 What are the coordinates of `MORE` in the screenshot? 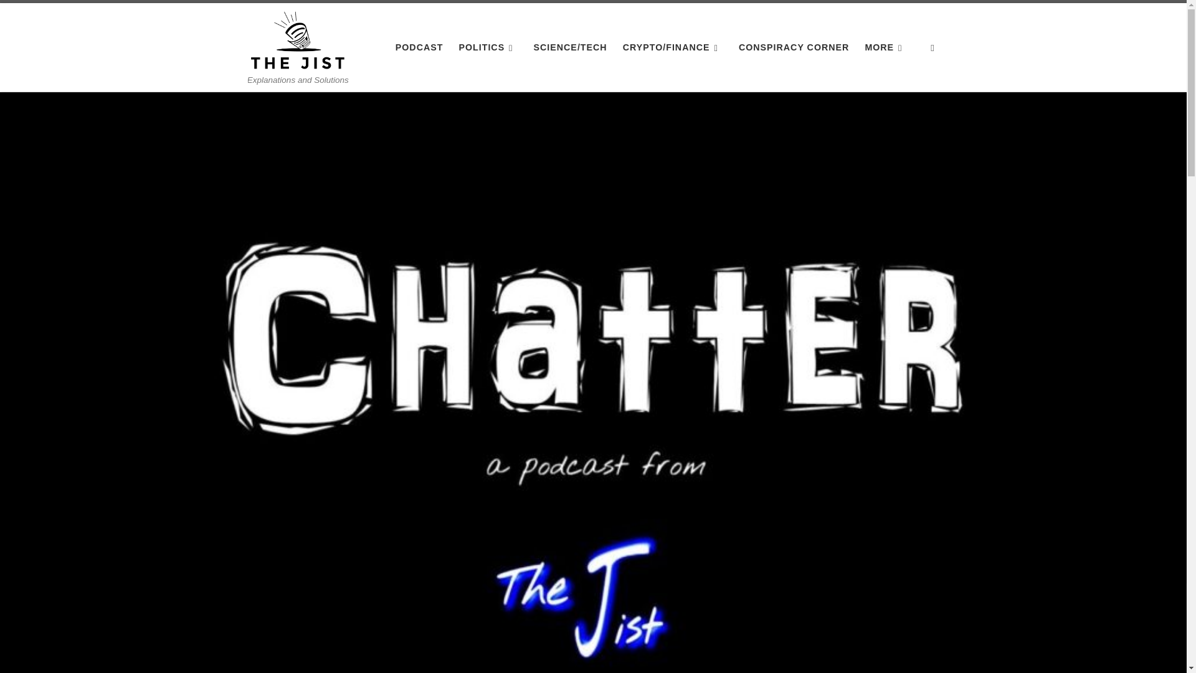 It's located at (886, 47).